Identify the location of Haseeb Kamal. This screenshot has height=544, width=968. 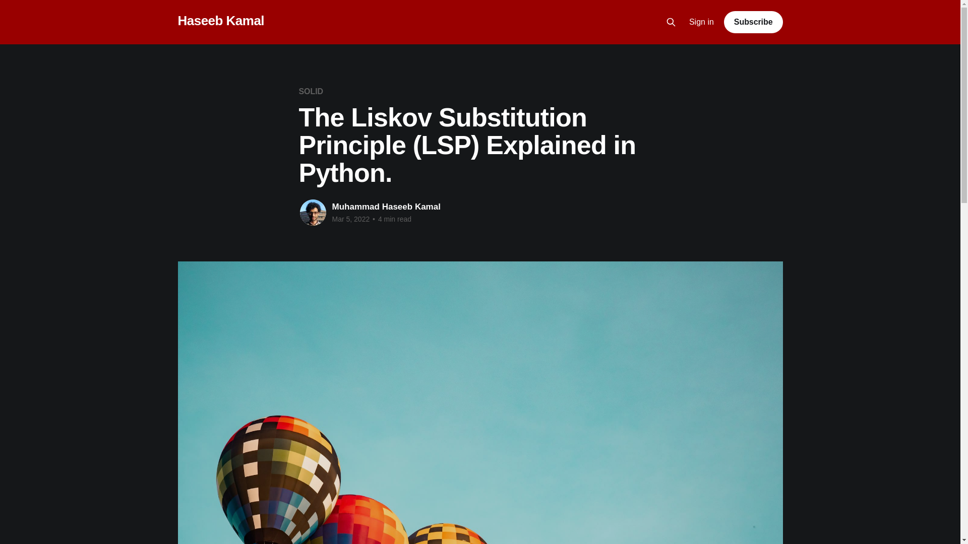
(221, 21).